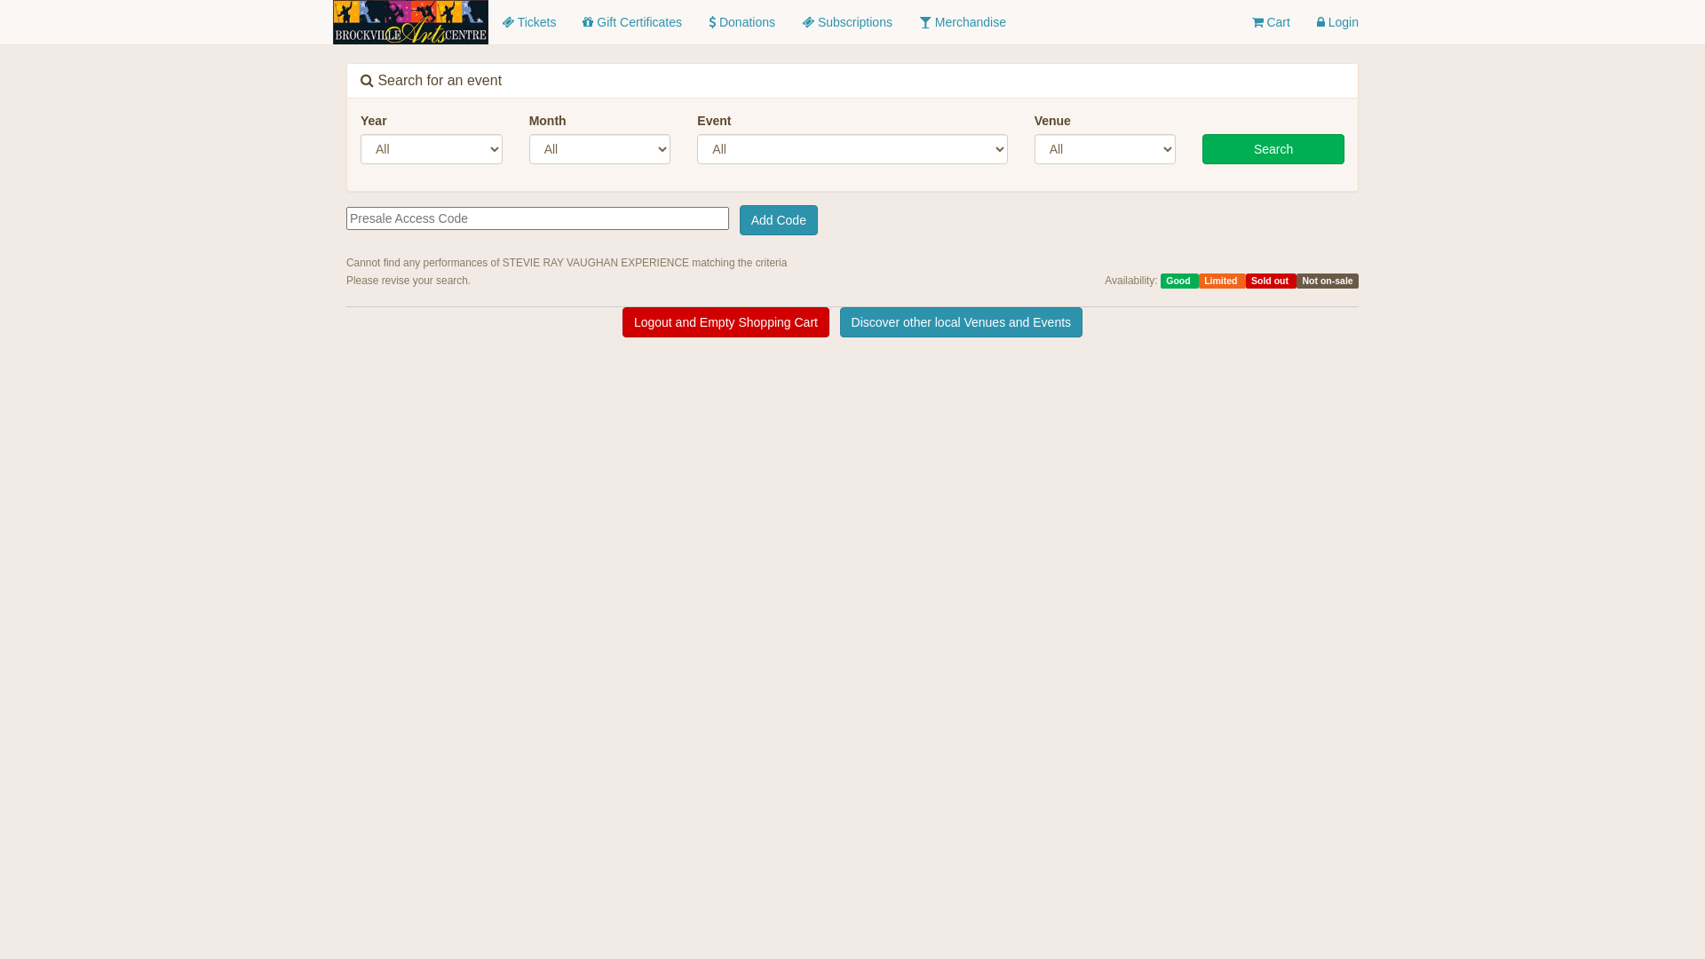 The image size is (1705, 959). What do you see at coordinates (632, 22) in the screenshot?
I see `Gift Certificates` at bounding box center [632, 22].